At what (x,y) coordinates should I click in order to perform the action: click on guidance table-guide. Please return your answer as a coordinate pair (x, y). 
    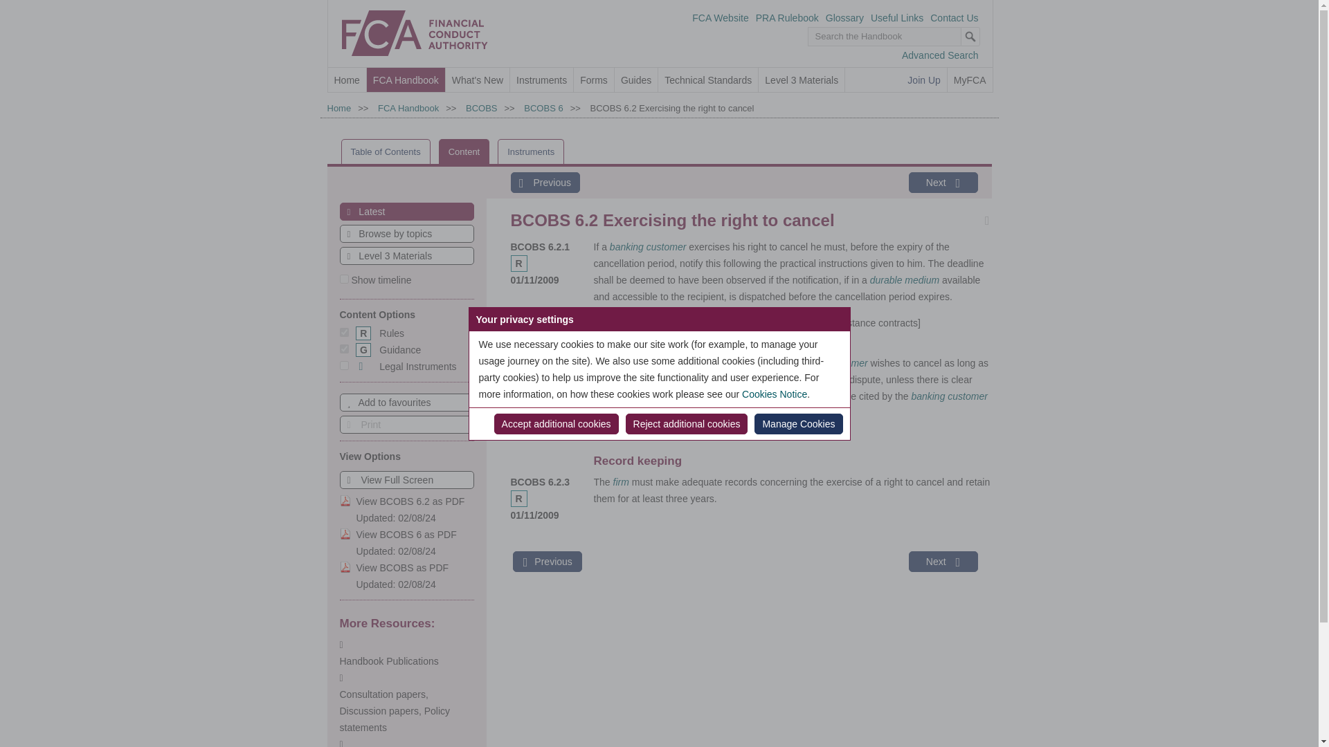
    Looking at the image, I should click on (343, 349).